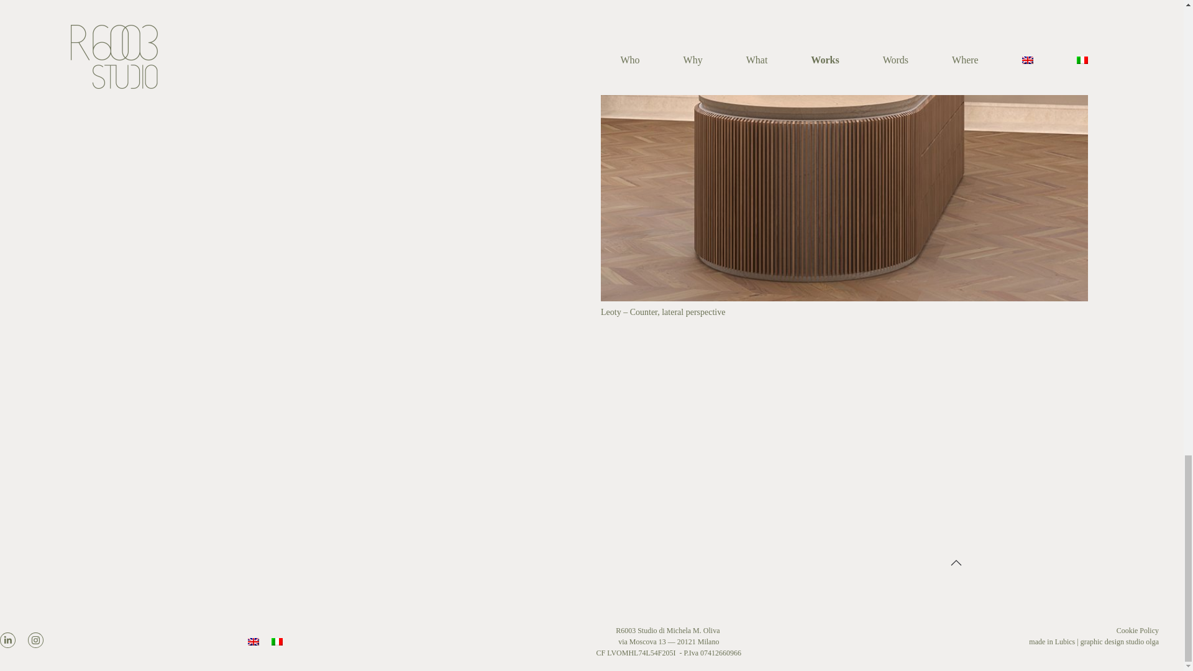 This screenshot has width=1193, height=671. What do you see at coordinates (1120, 642) in the screenshot?
I see `graphic design studio olga` at bounding box center [1120, 642].